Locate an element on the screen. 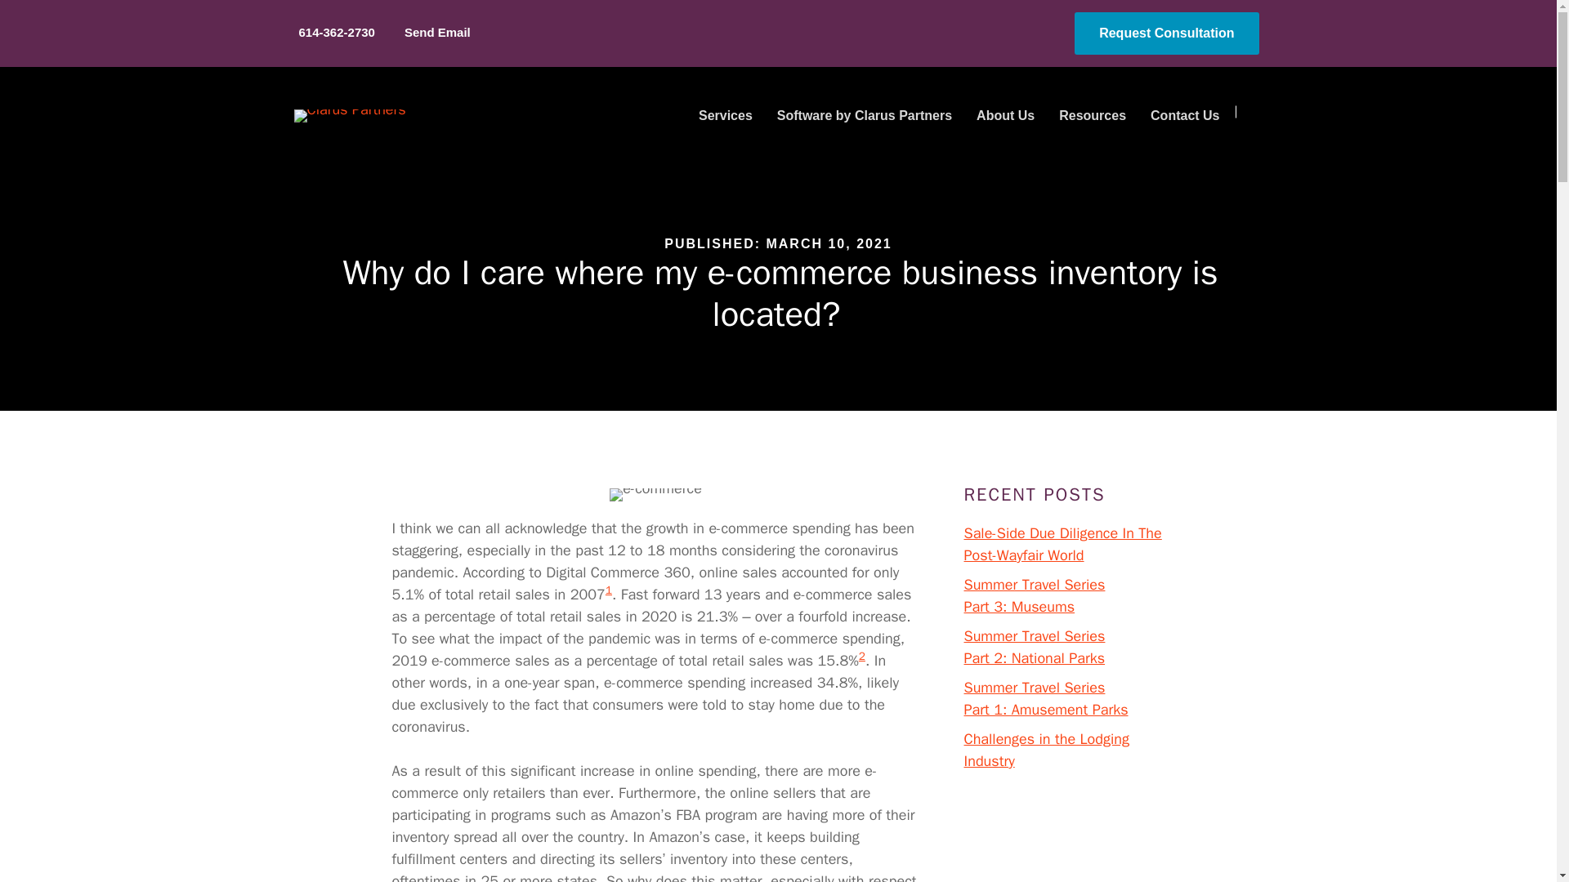 This screenshot has width=1569, height=882. Resources is located at coordinates (1092, 116).